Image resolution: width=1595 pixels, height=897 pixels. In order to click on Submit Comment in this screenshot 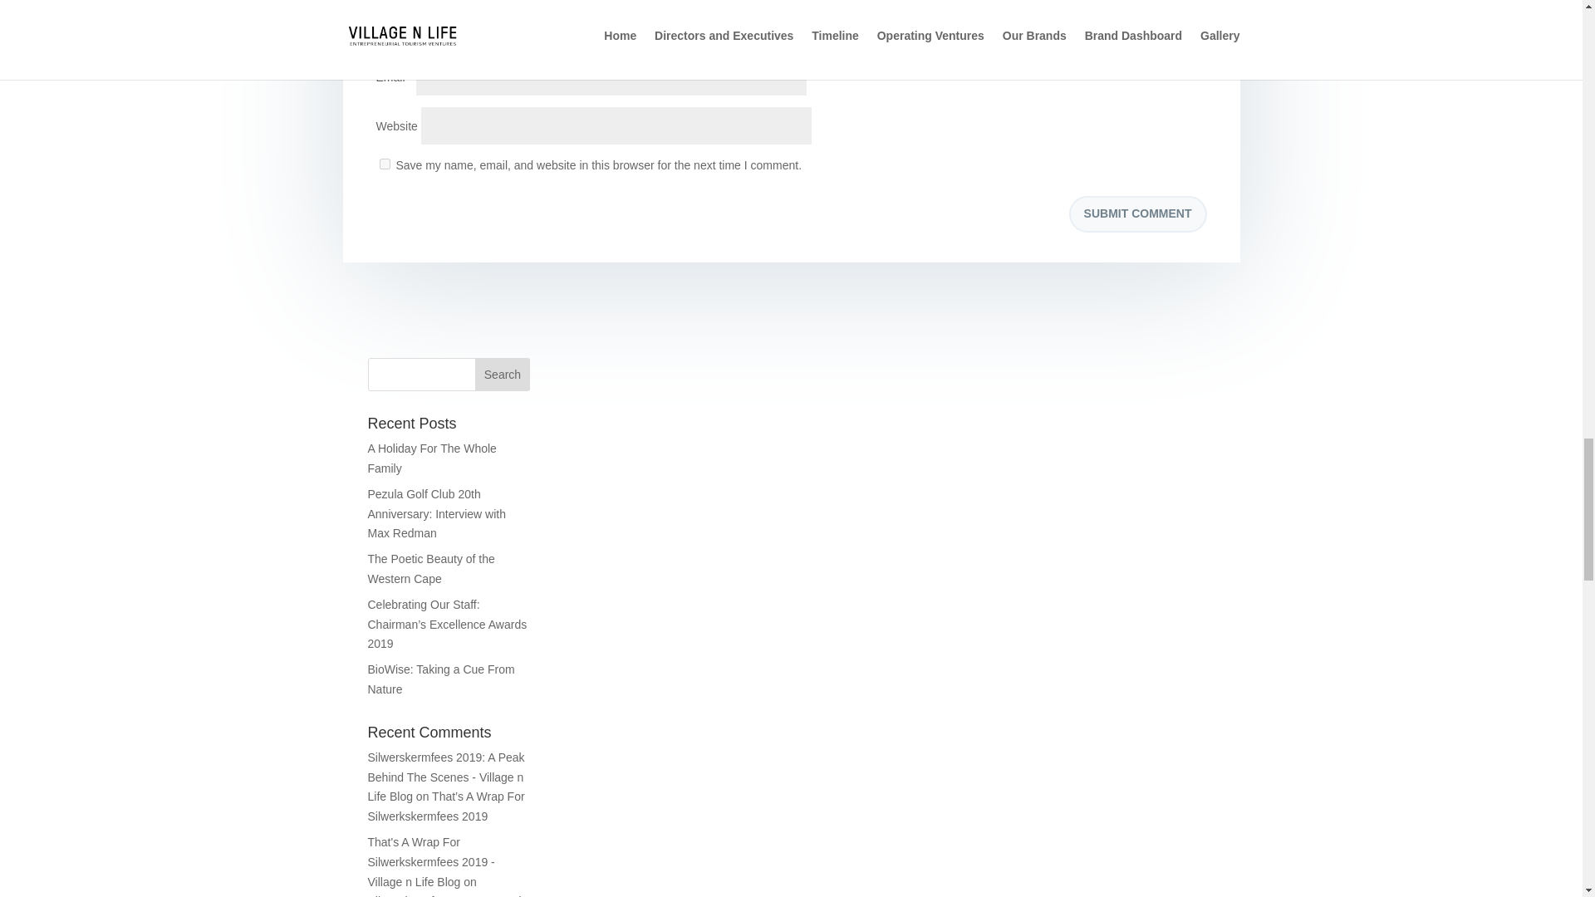, I will do `click(1138, 214)`.